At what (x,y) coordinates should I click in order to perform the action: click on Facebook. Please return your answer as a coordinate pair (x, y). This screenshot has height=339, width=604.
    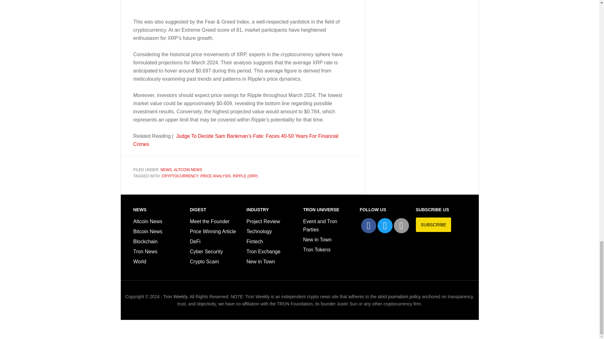
    Looking at the image, I should click on (369, 226).